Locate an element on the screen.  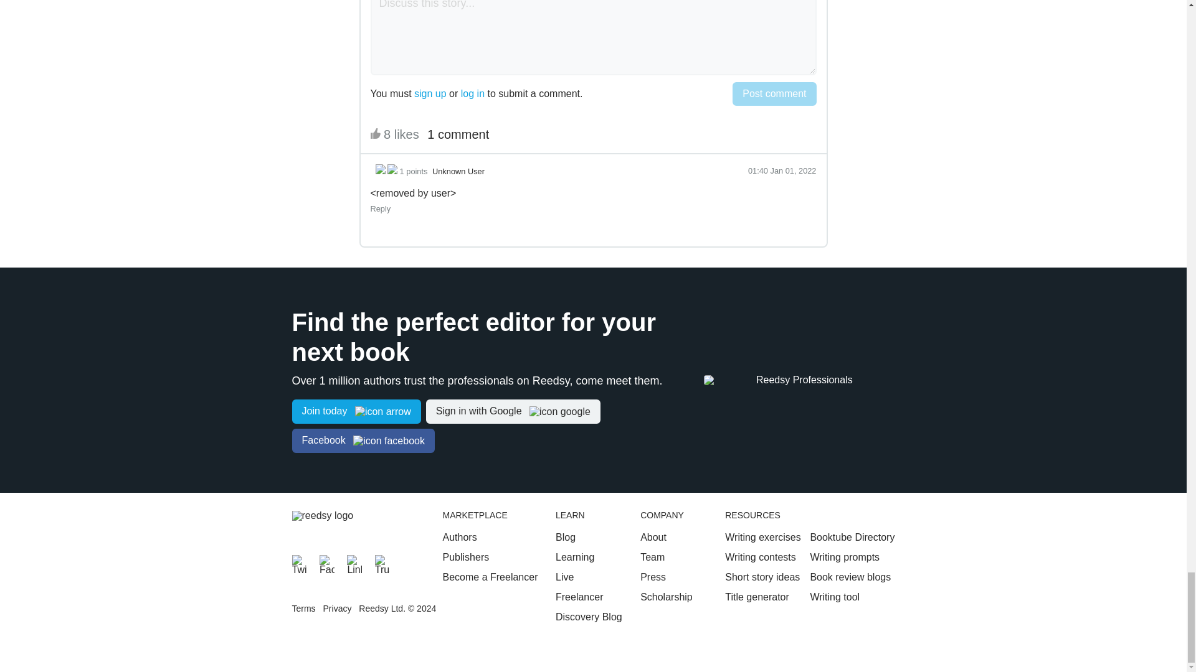
Facebook is located at coordinates (326, 562).